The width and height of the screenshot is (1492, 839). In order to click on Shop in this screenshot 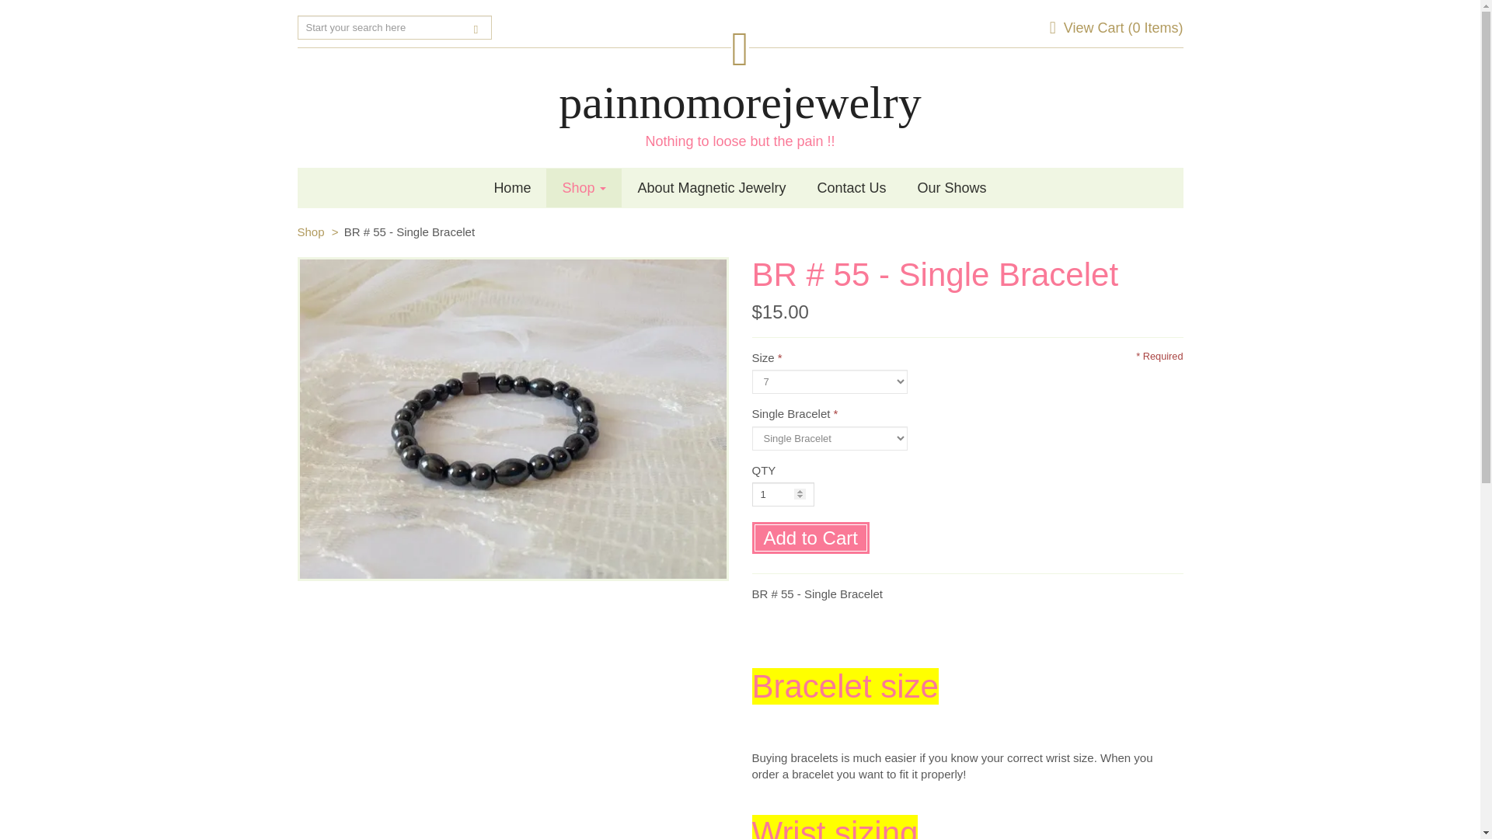, I will do `click(584, 188)`.